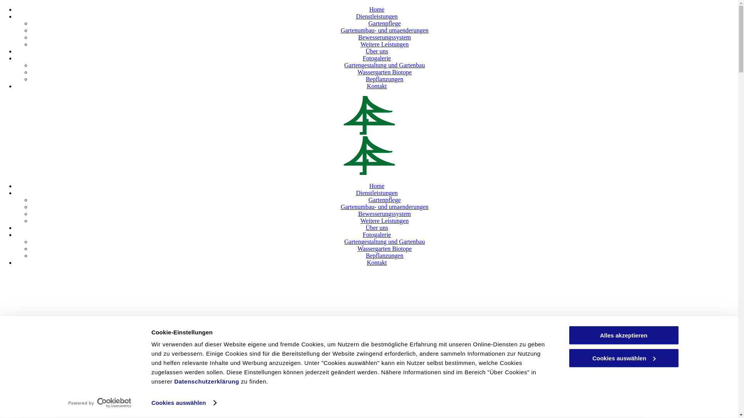 The height and width of the screenshot is (418, 744). What do you see at coordinates (384, 214) in the screenshot?
I see `Bewesserungssystem` at bounding box center [384, 214].